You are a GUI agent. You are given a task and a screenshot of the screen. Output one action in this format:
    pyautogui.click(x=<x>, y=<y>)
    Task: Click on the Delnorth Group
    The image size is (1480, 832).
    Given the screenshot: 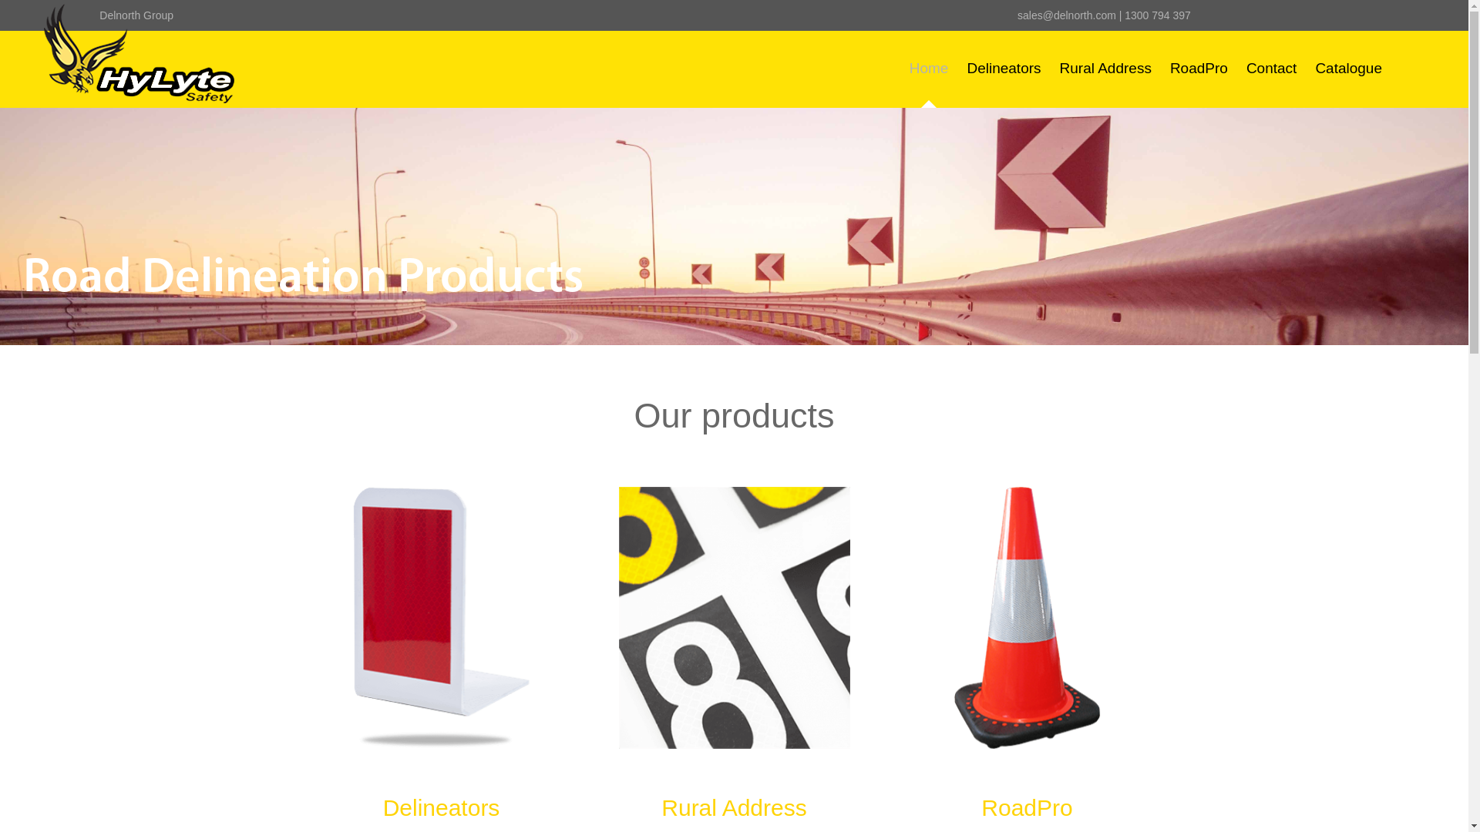 What is the action you would take?
    pyautogui.click(x=136, y=15)
    